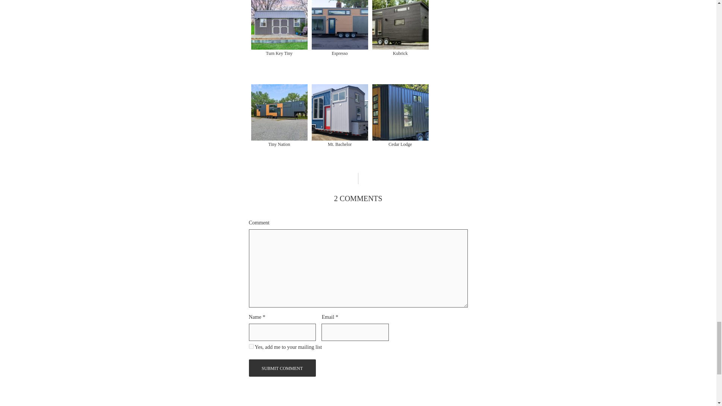 This screenshot has width=722, height=406. Describe the element at coordinates (282, 368) in the screenshot. I see `Submit Comment` at that location.